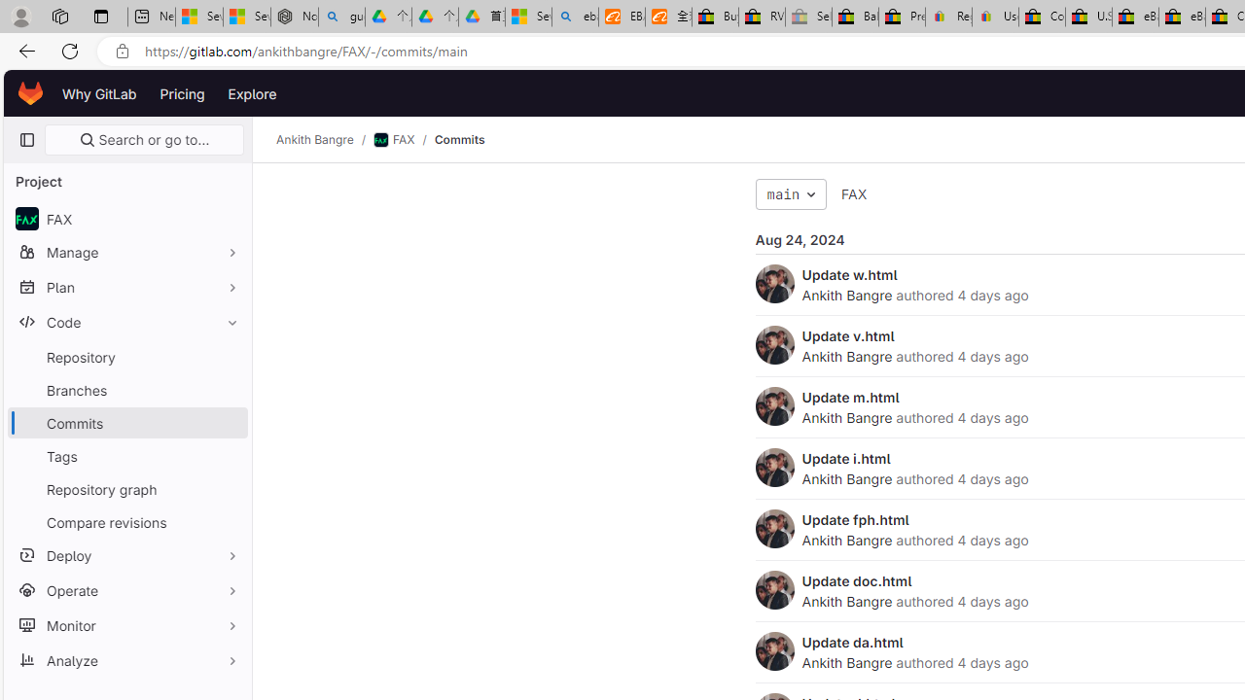  What do you see at coordinates (31, 93) in the screenshot?
I see `Homepage` at bounding box center [31, 93].